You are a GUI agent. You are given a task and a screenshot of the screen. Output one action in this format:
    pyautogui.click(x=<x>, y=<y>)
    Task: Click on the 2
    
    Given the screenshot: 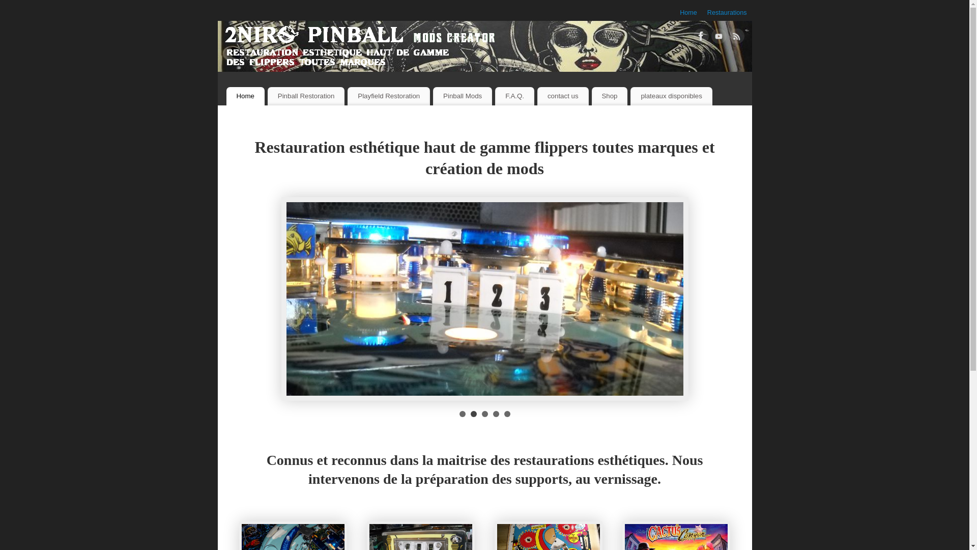 What is the action you would take?
    pyautogui.click(x=473, y=414)
    